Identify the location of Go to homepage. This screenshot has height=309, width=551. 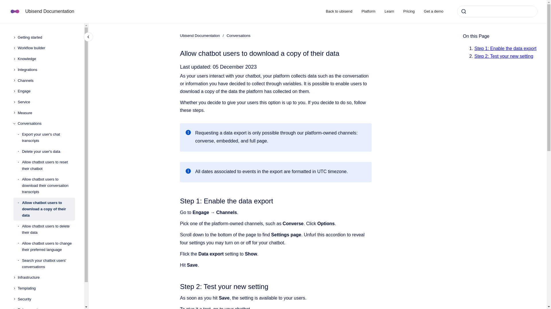
(15, 11).